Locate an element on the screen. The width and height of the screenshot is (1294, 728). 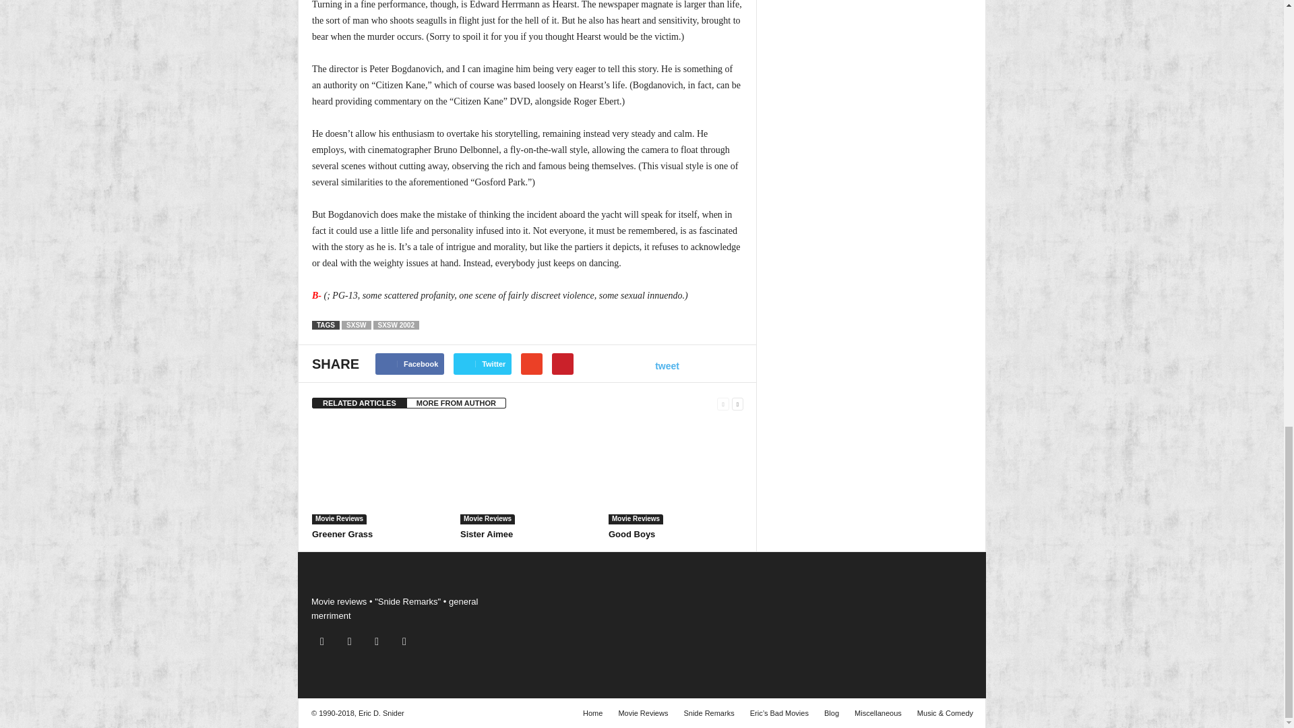
Good Boys is located at coordinates (675, 473).